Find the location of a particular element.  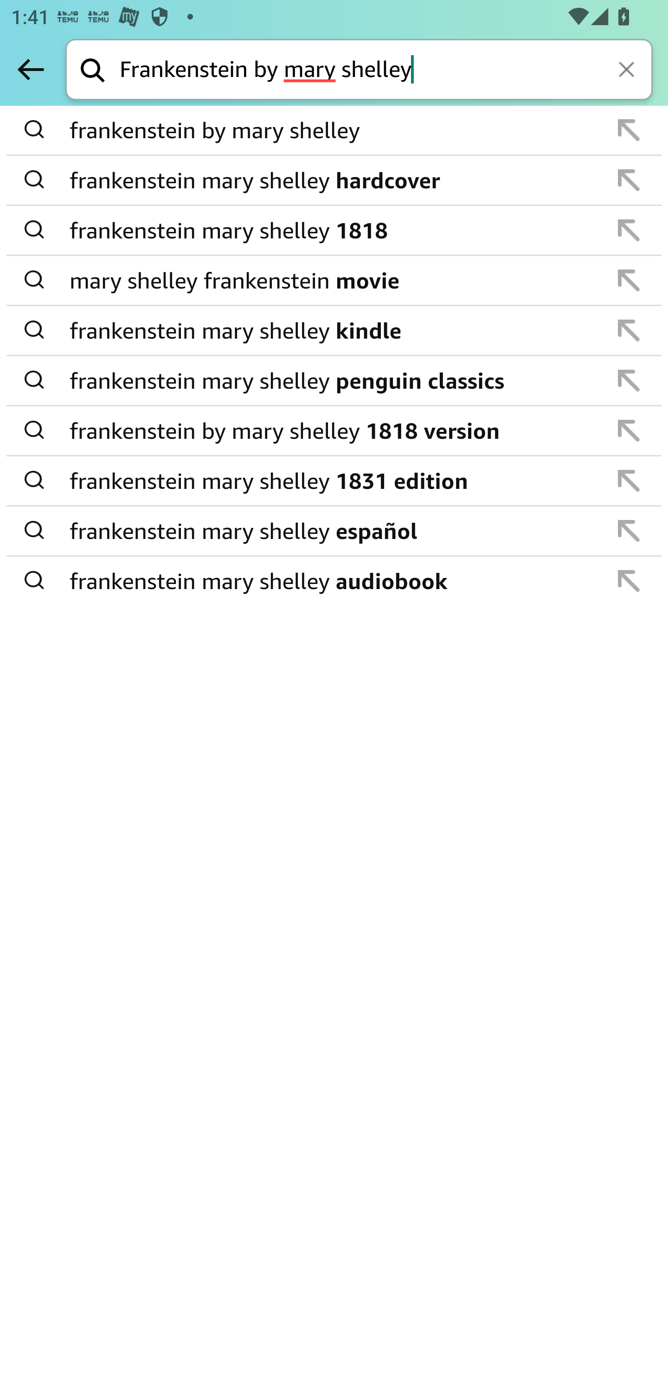

append suggestion frankenstein mary shelley 1818 is located at coordinates (334, 231).